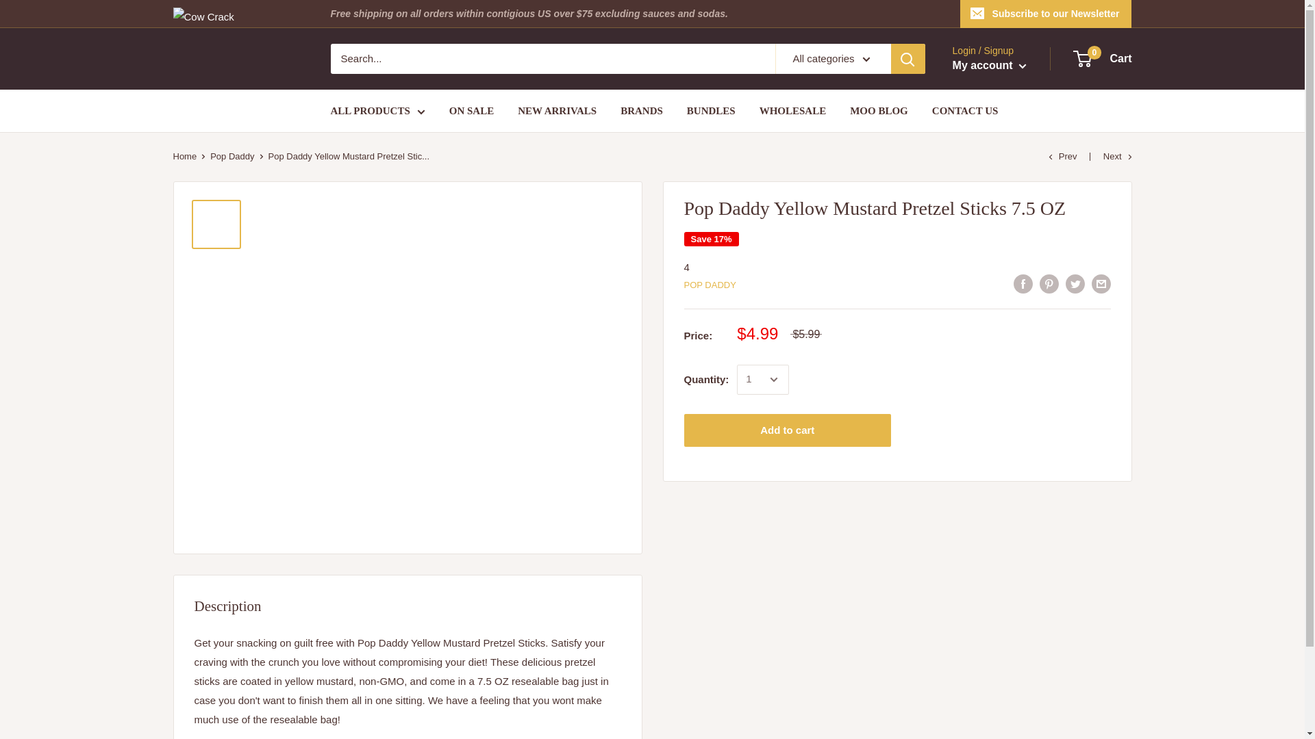 This screenshot has width=1315, height=739. I want to click on Subscribe to our Newsletter, so click(377, 111).